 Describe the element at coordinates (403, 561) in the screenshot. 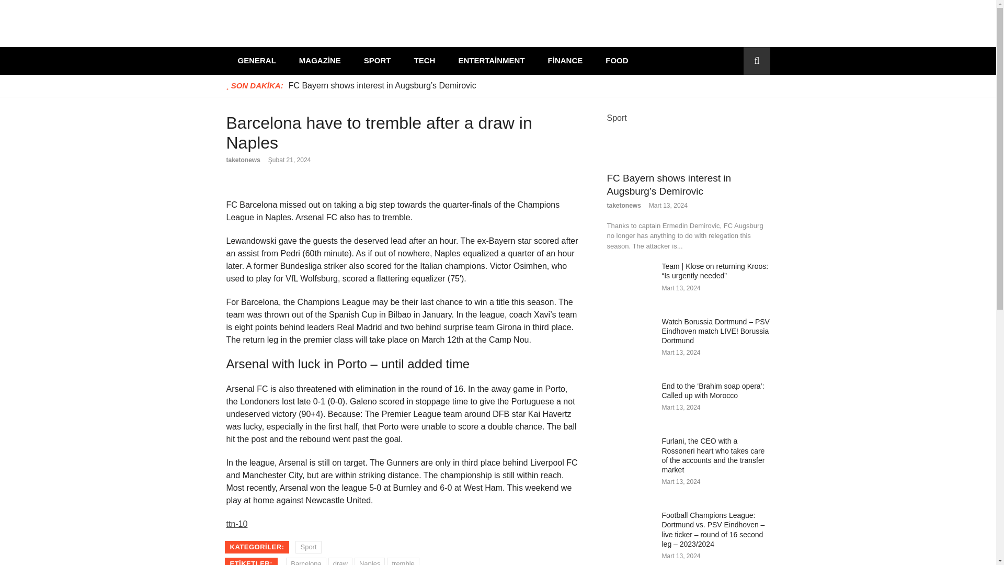

I see `tremble` at that location.